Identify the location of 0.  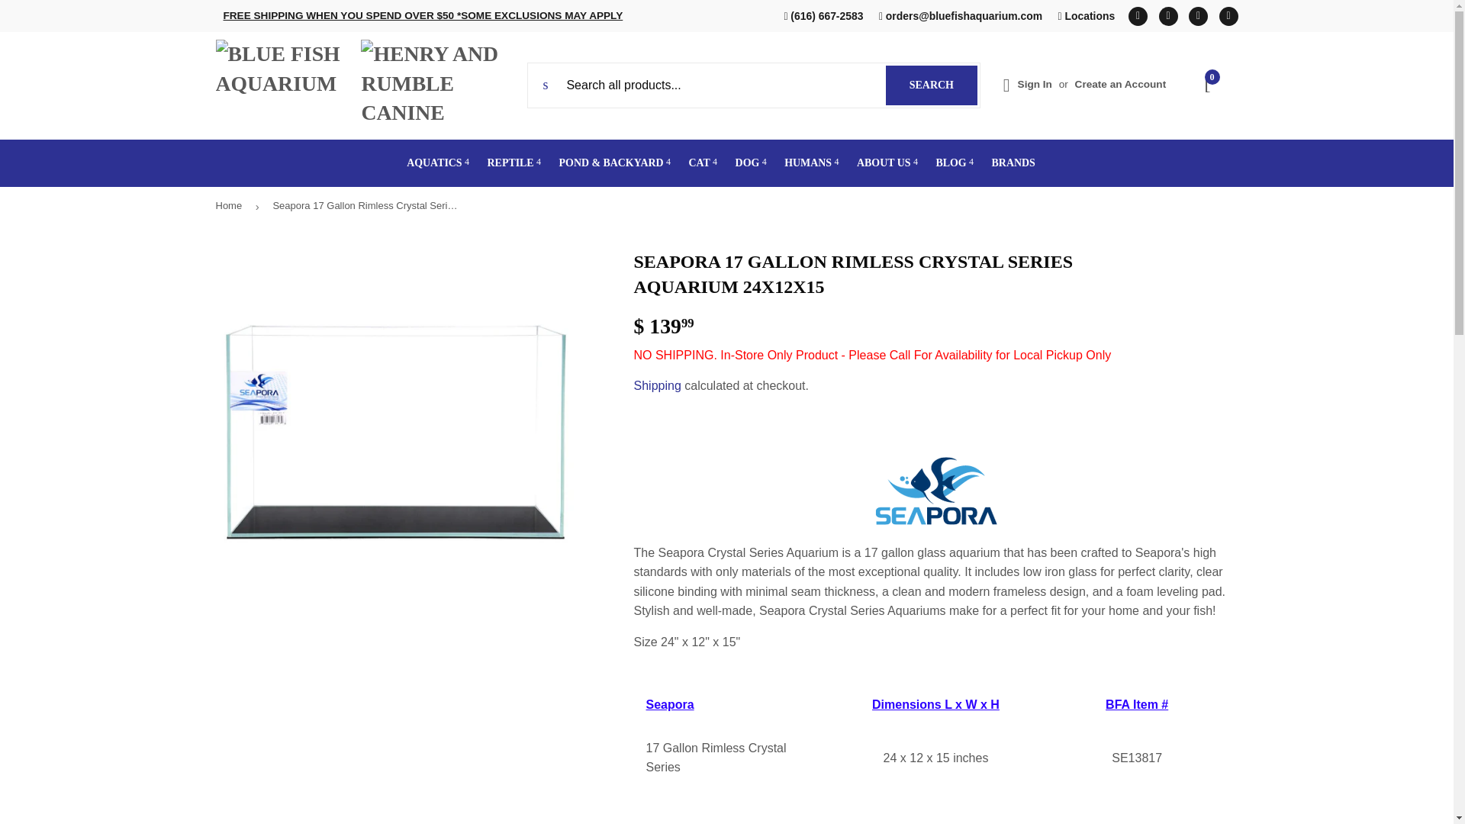
(931, 85).